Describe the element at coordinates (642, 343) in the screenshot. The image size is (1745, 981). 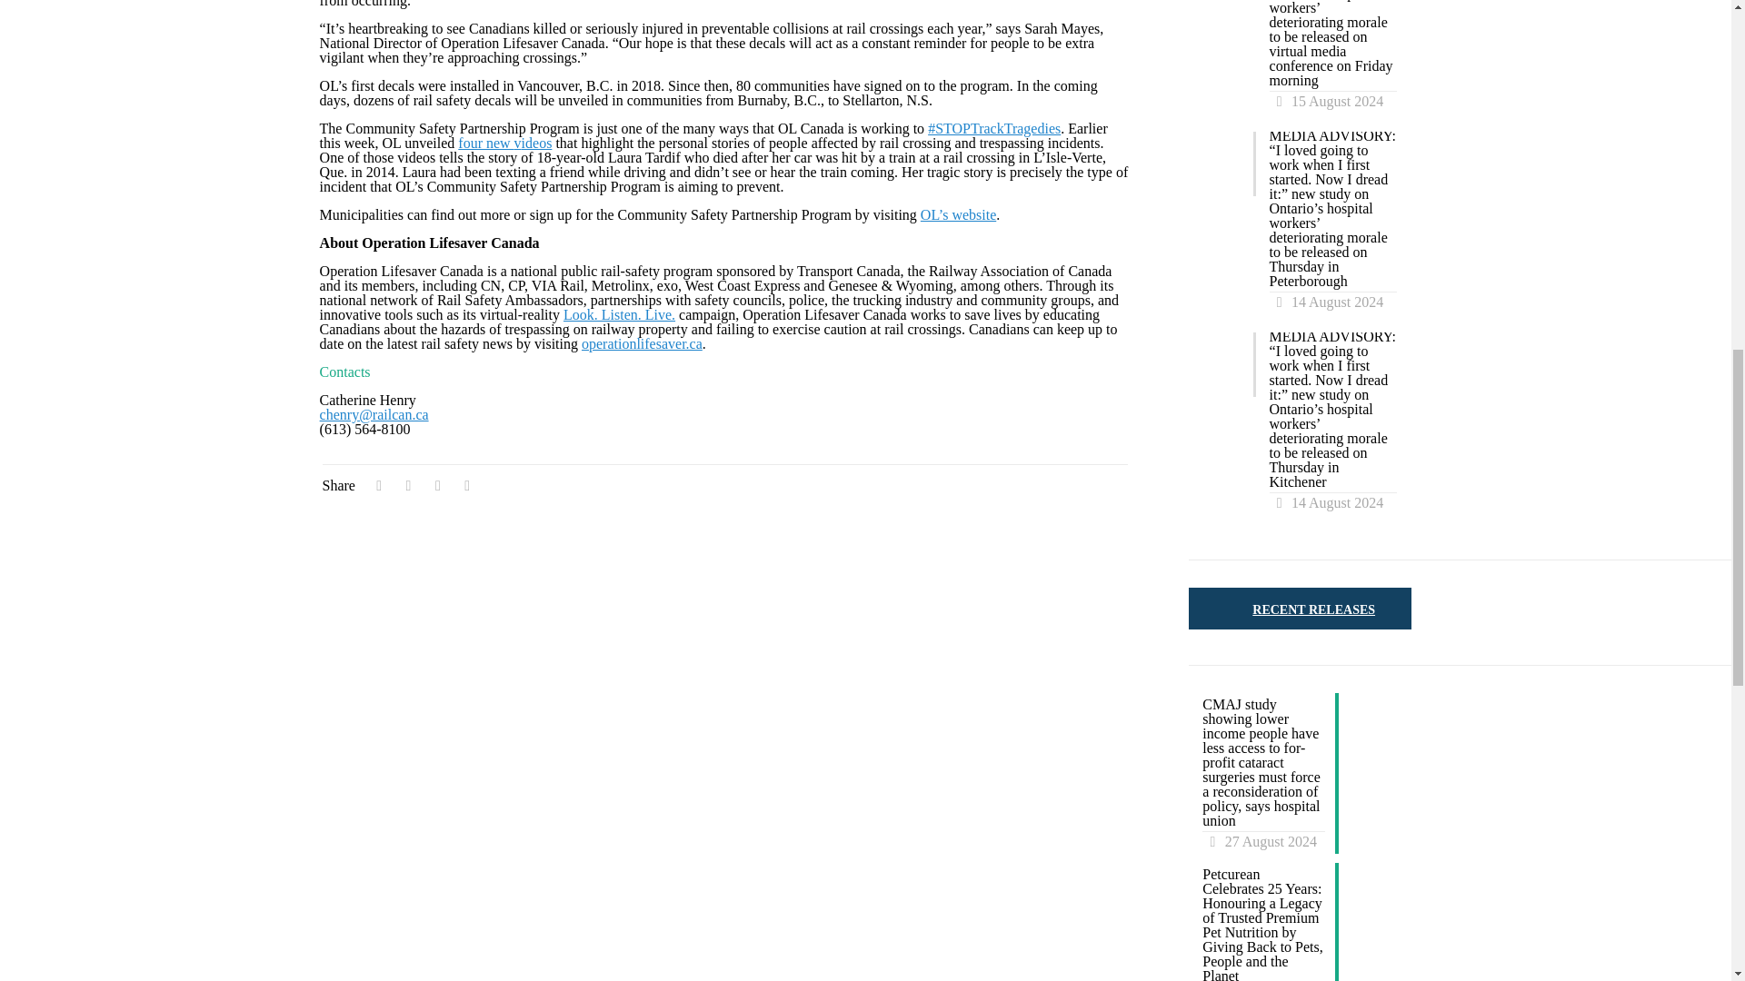
I see `operationlifesaver.ca` at that location.